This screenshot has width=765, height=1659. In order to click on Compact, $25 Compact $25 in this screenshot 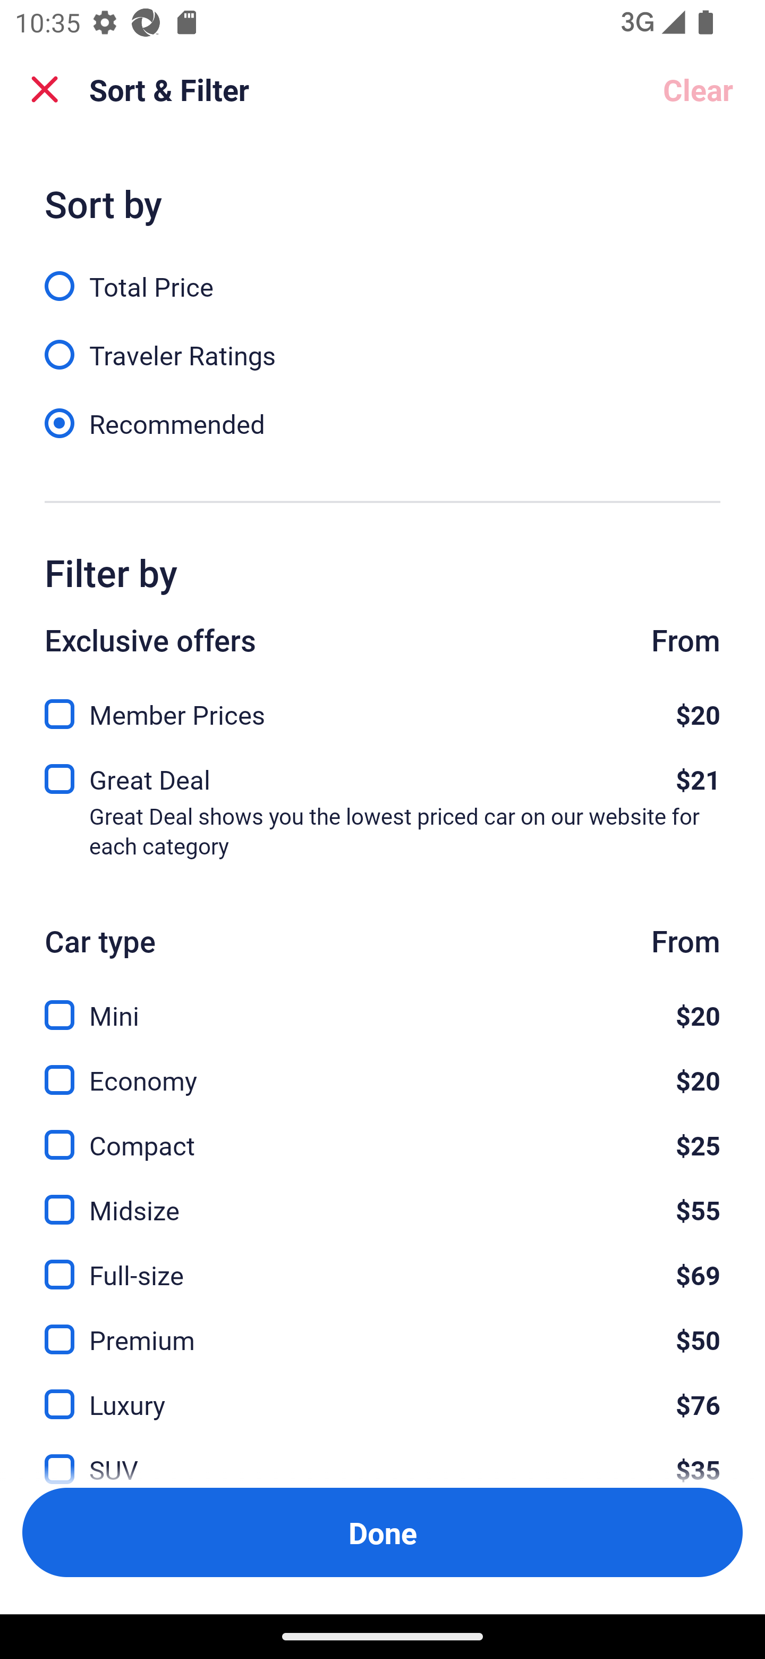, I will do `click(382, 1133)`.